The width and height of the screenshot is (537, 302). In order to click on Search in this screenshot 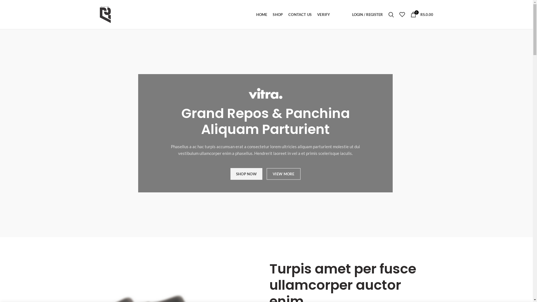, I will do `click(391, 15)`.